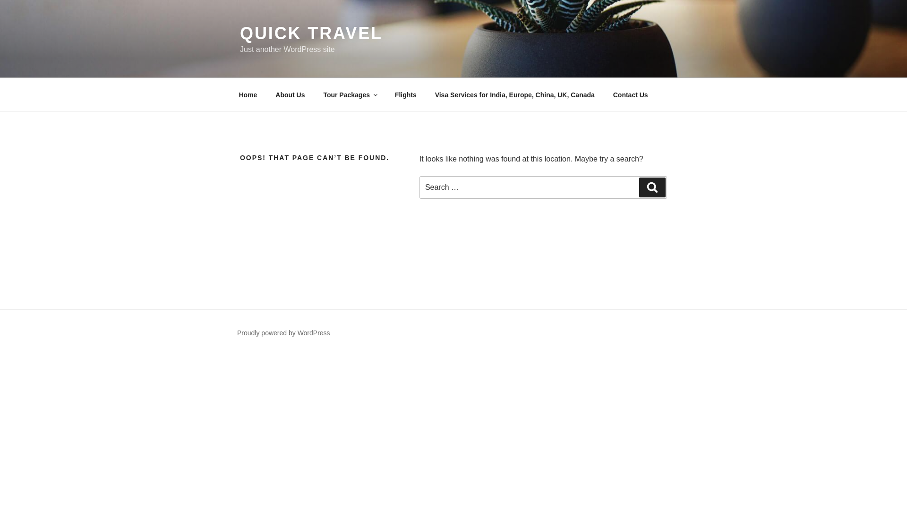 Image resolution: width=907 pixels, height=510 pixels. What do you see at coordinates (630, 94) in the screenshot?
I see `Contact Us` at bounding box center [630, 94].